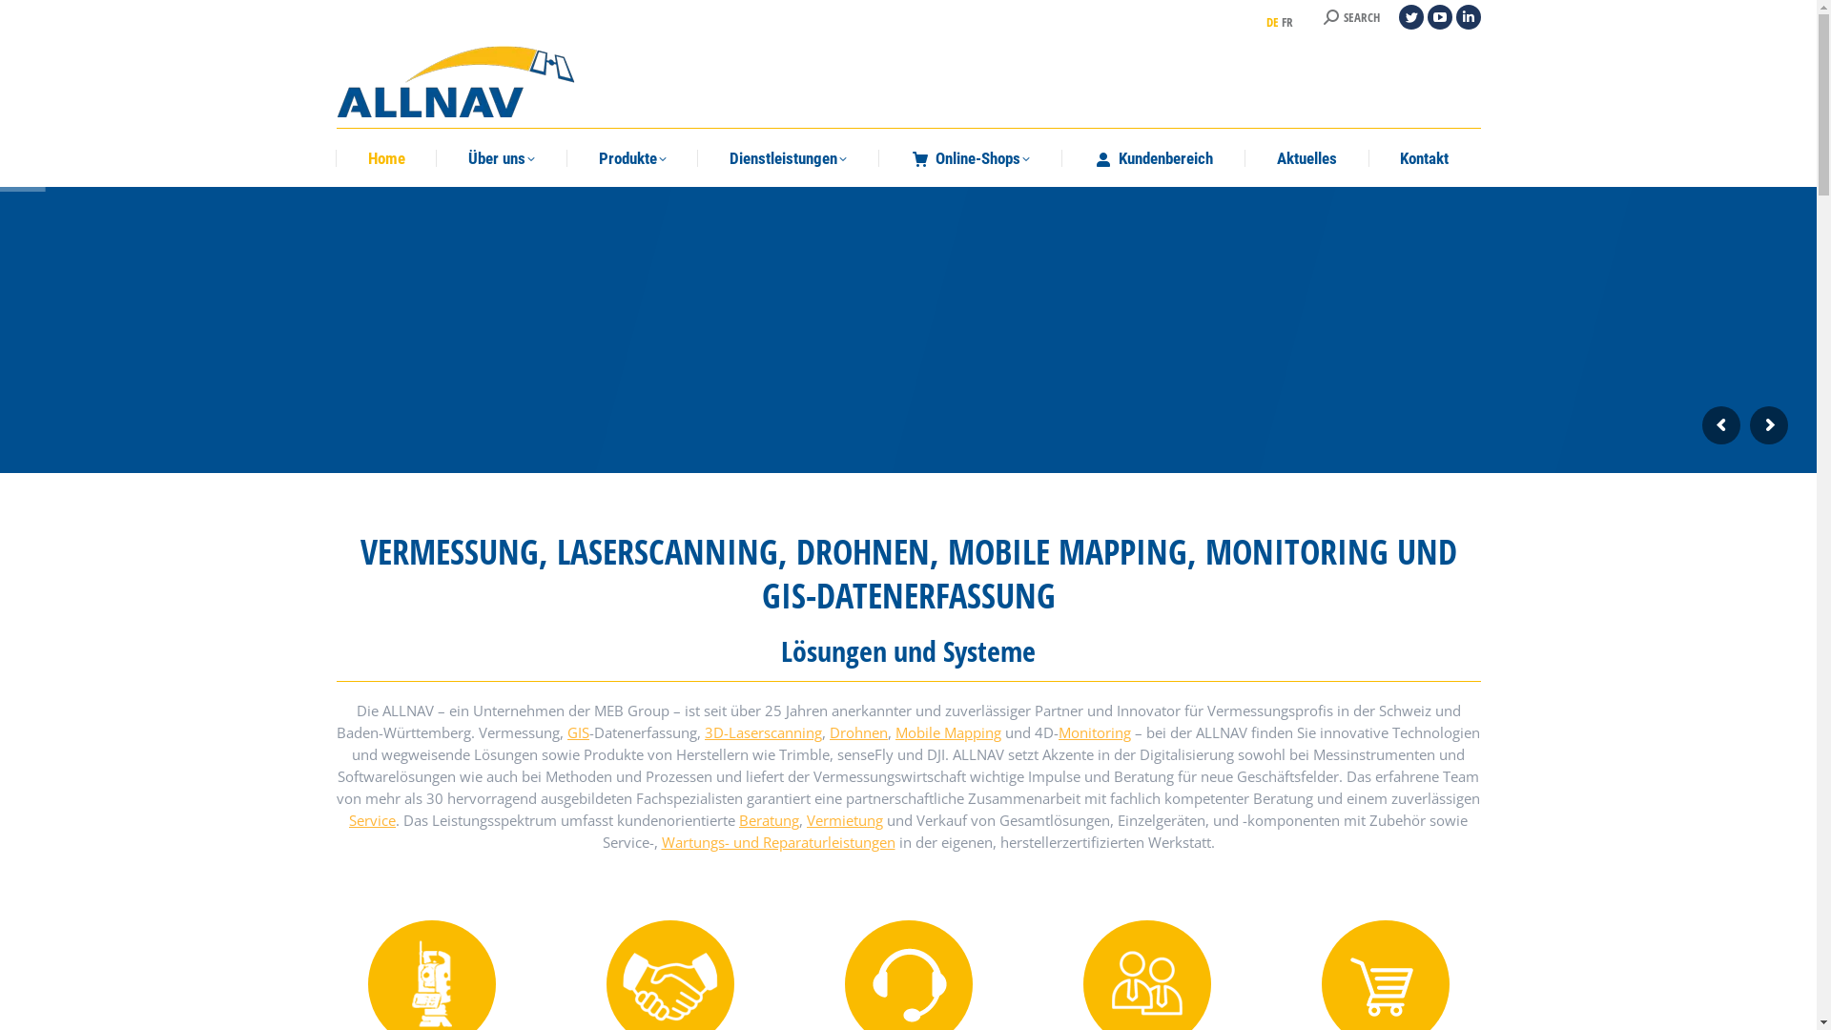 This screenshot has height=1030, width=1831. I want to click on Drohnen, so click(858, 732).